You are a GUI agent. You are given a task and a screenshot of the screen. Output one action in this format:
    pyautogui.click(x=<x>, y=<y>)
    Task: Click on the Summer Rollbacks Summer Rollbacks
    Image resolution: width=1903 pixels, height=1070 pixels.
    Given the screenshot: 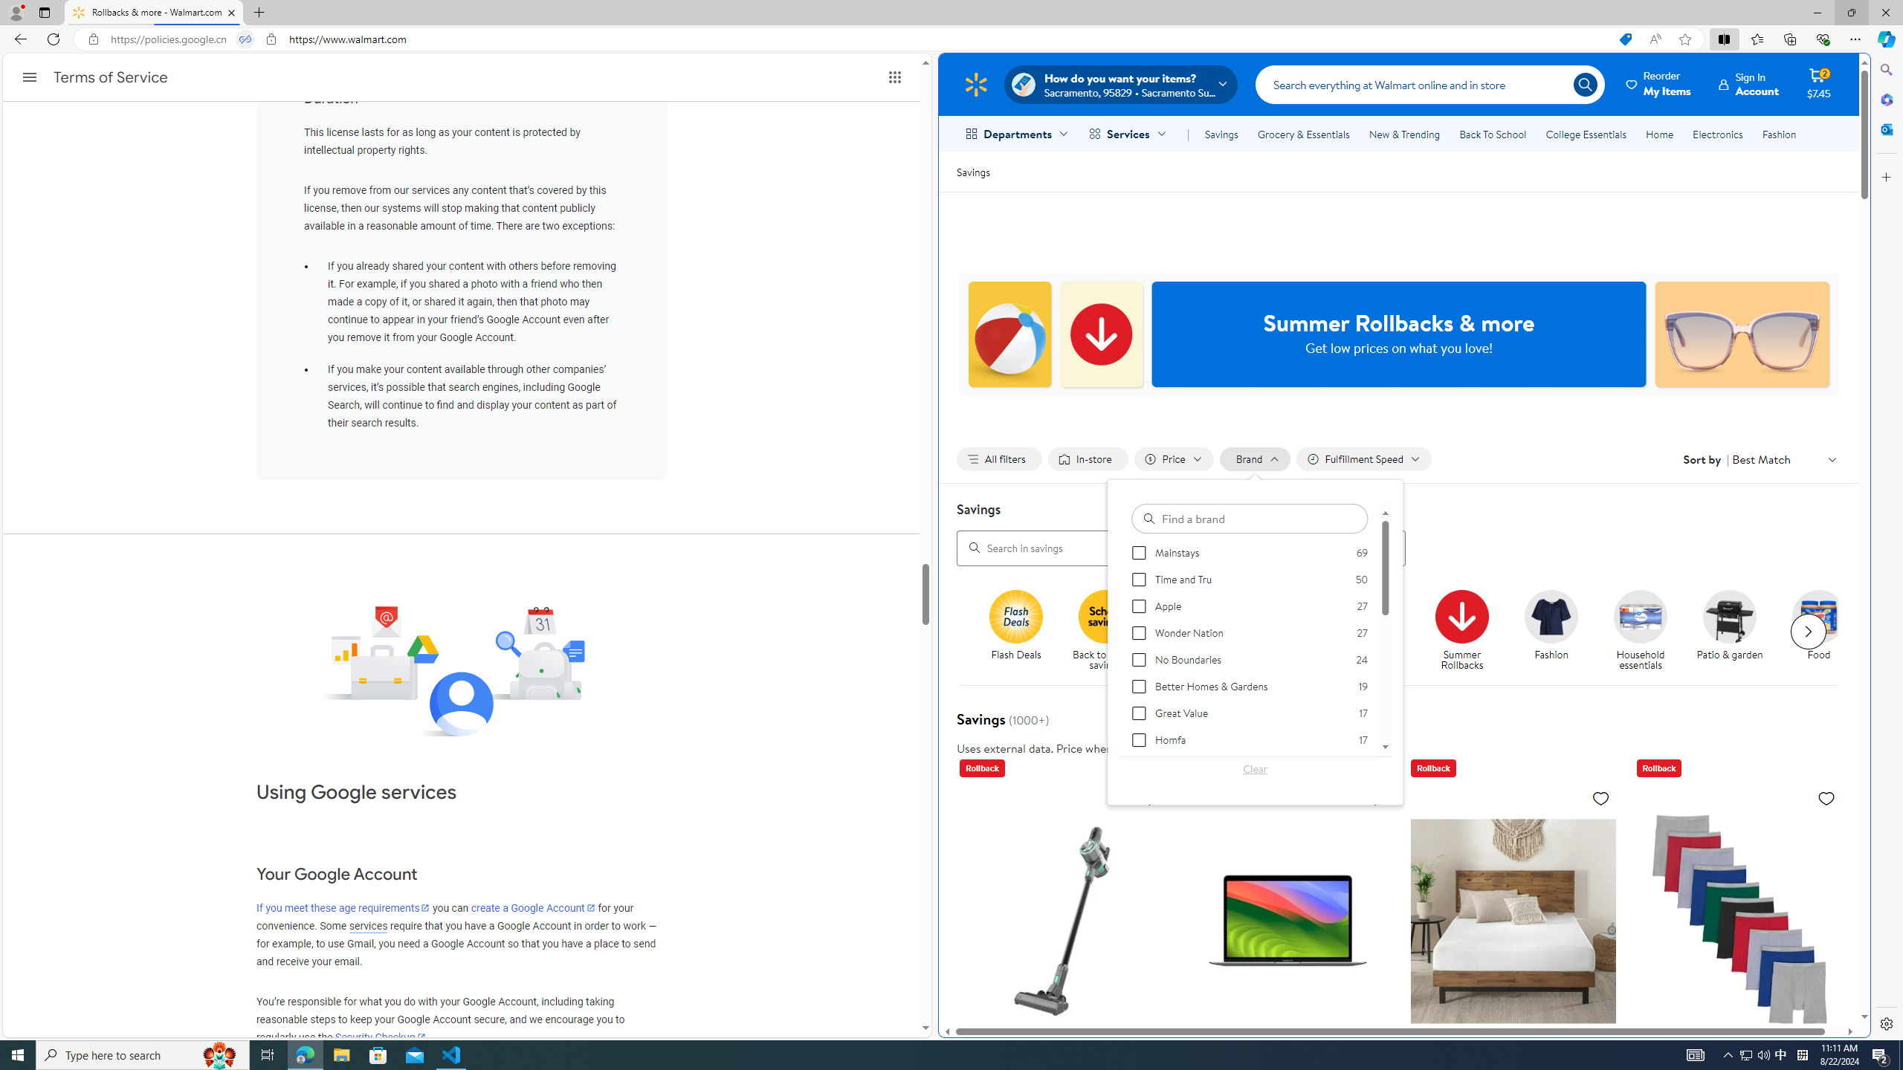 What is the action you would take?
    pyautogui.click(x=1461, y=631)
    